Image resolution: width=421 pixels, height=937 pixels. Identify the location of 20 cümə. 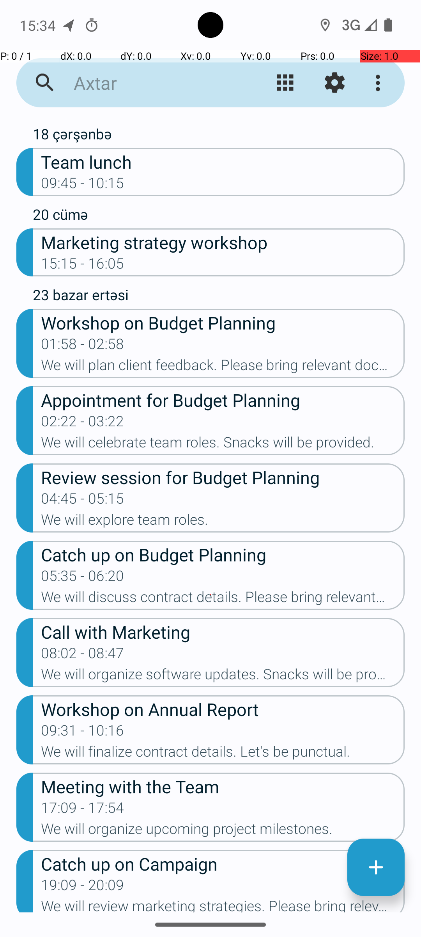
(219, 216).